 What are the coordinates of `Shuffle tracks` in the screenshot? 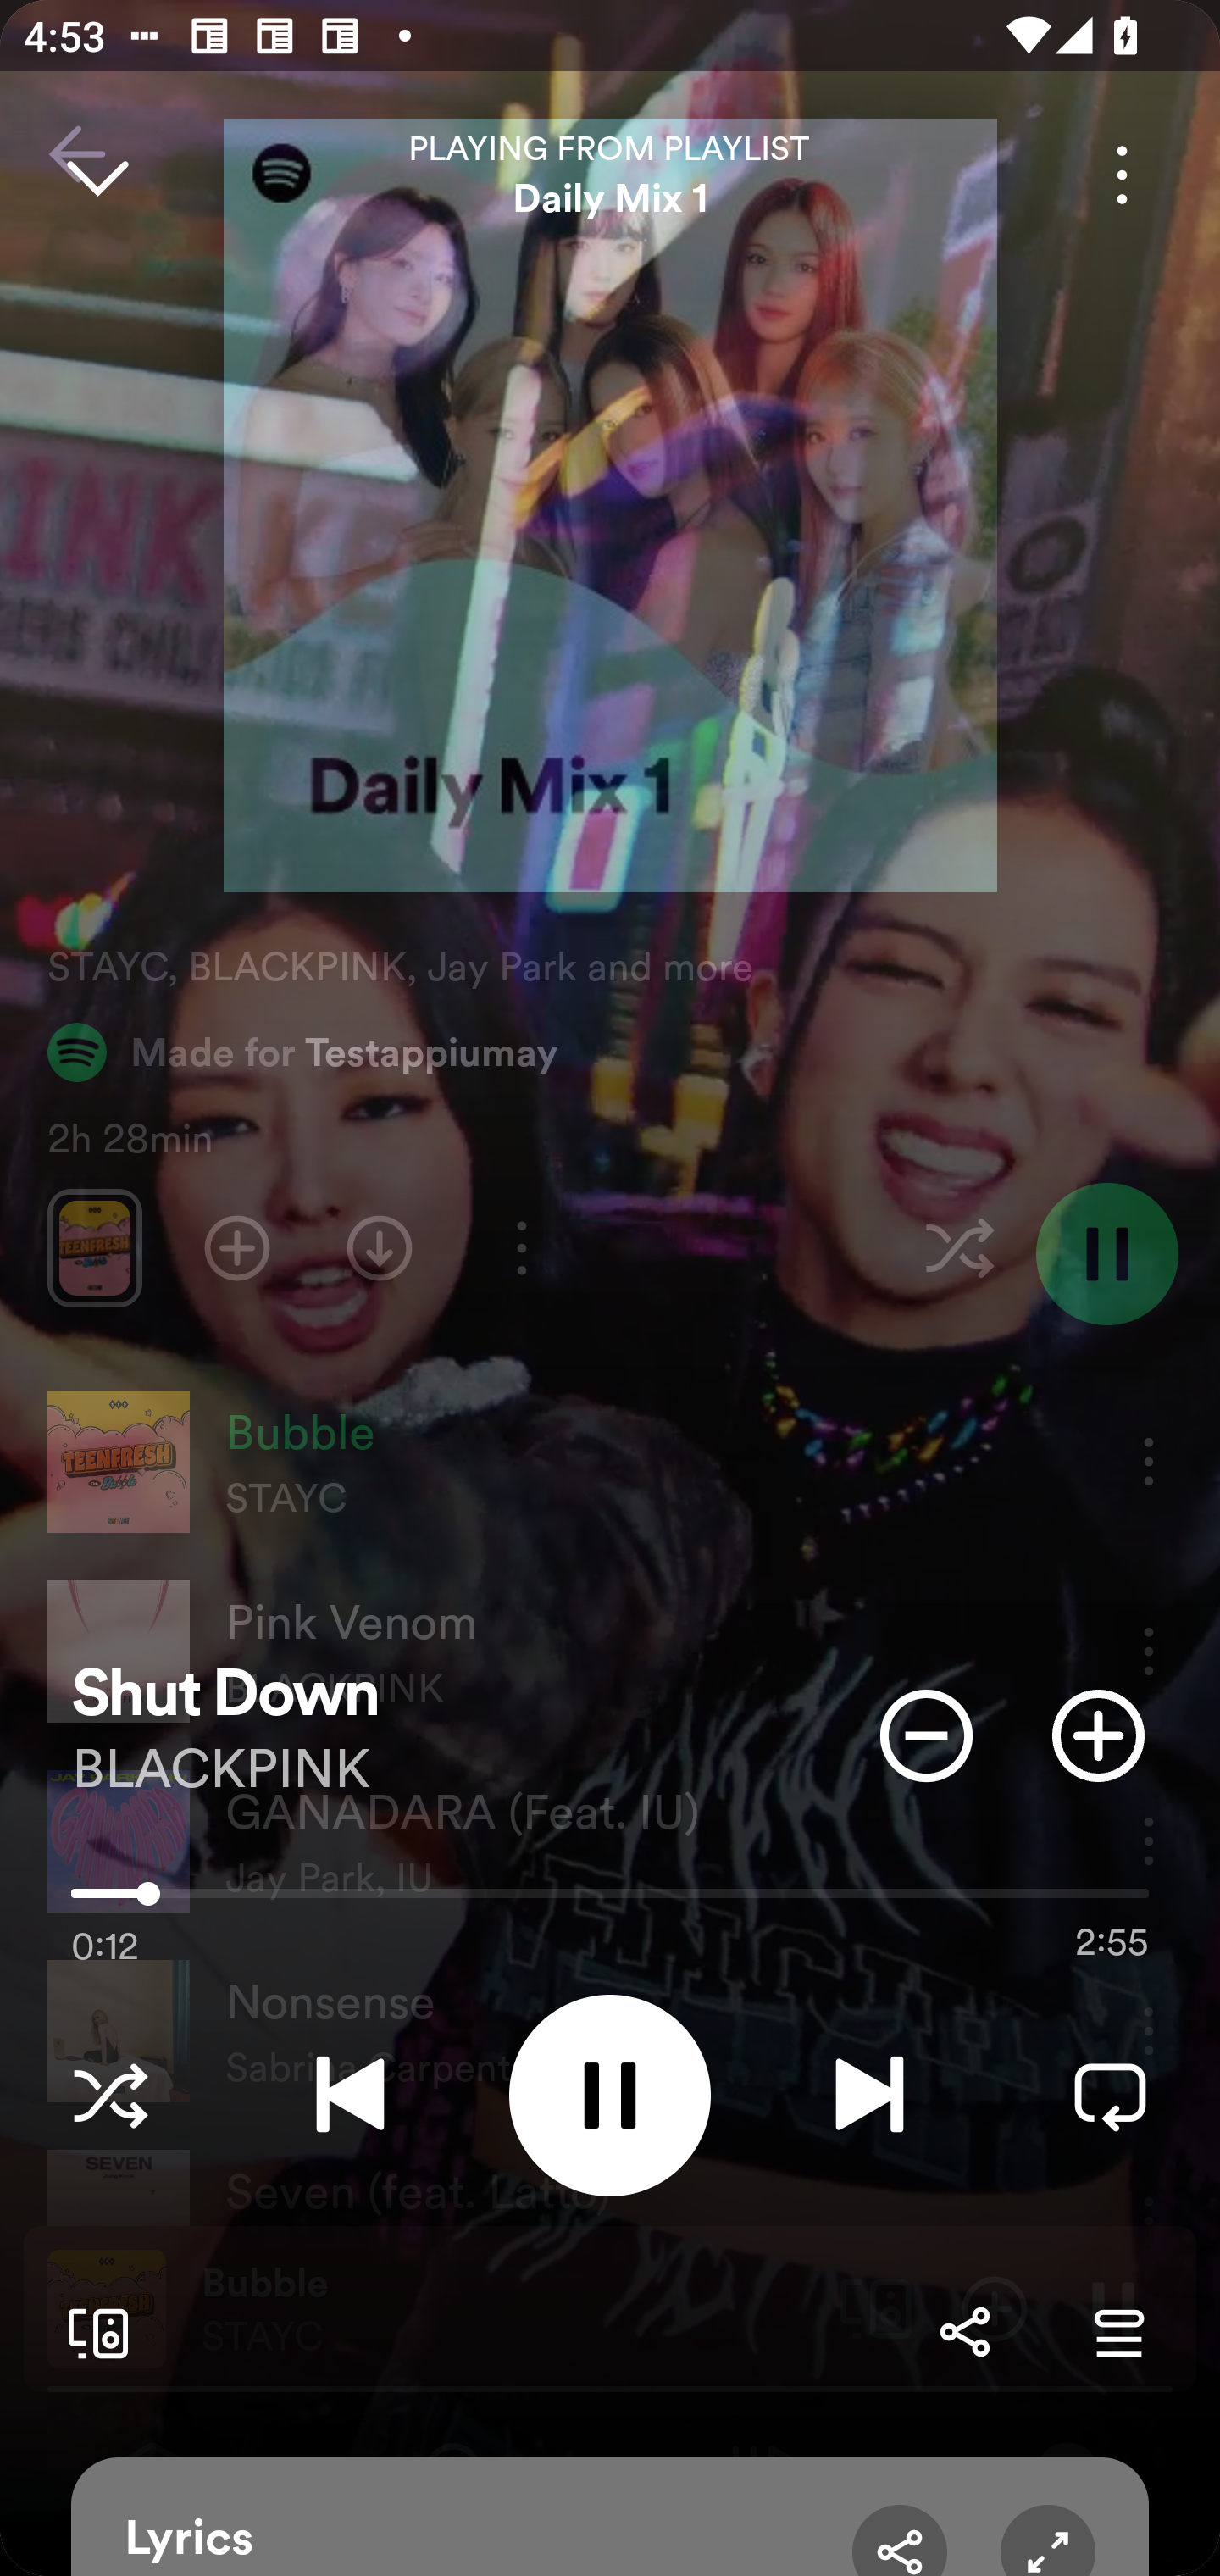 It's located at (110, 2095).